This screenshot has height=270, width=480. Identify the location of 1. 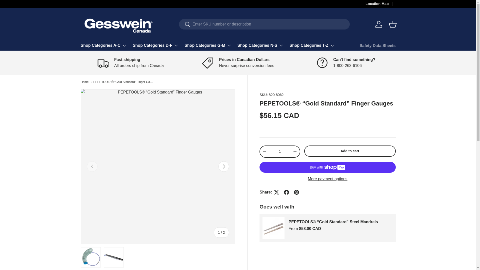
(279, 151).